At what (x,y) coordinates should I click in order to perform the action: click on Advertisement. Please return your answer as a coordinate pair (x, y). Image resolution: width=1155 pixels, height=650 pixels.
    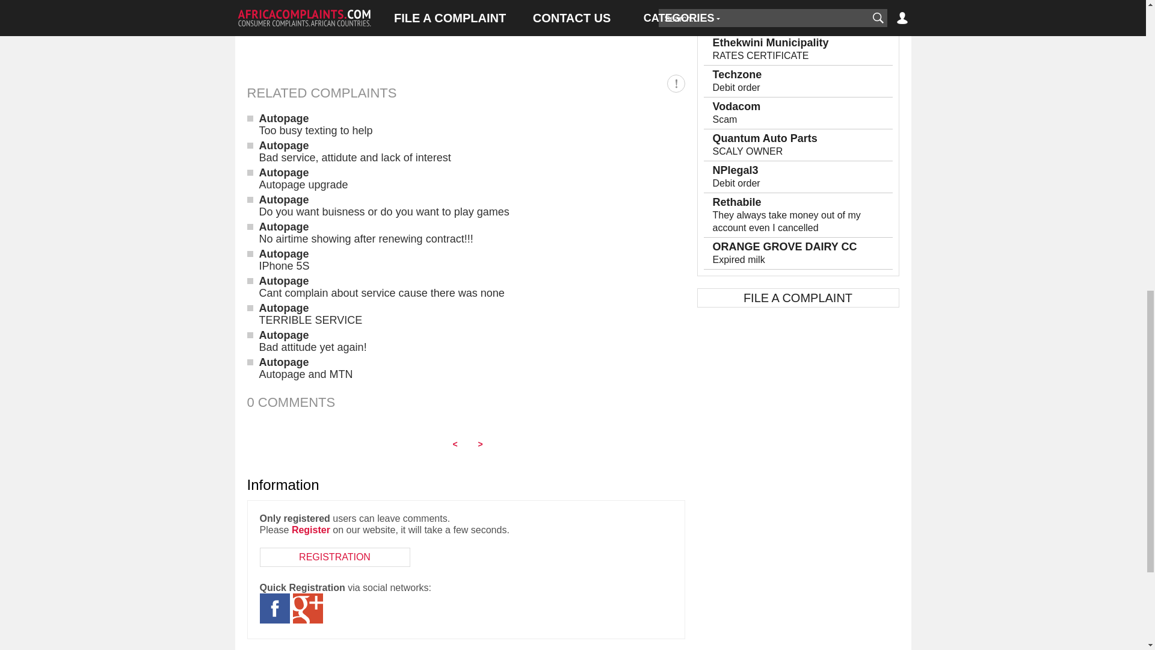
    Looking at the image, I should click on (466, 30).